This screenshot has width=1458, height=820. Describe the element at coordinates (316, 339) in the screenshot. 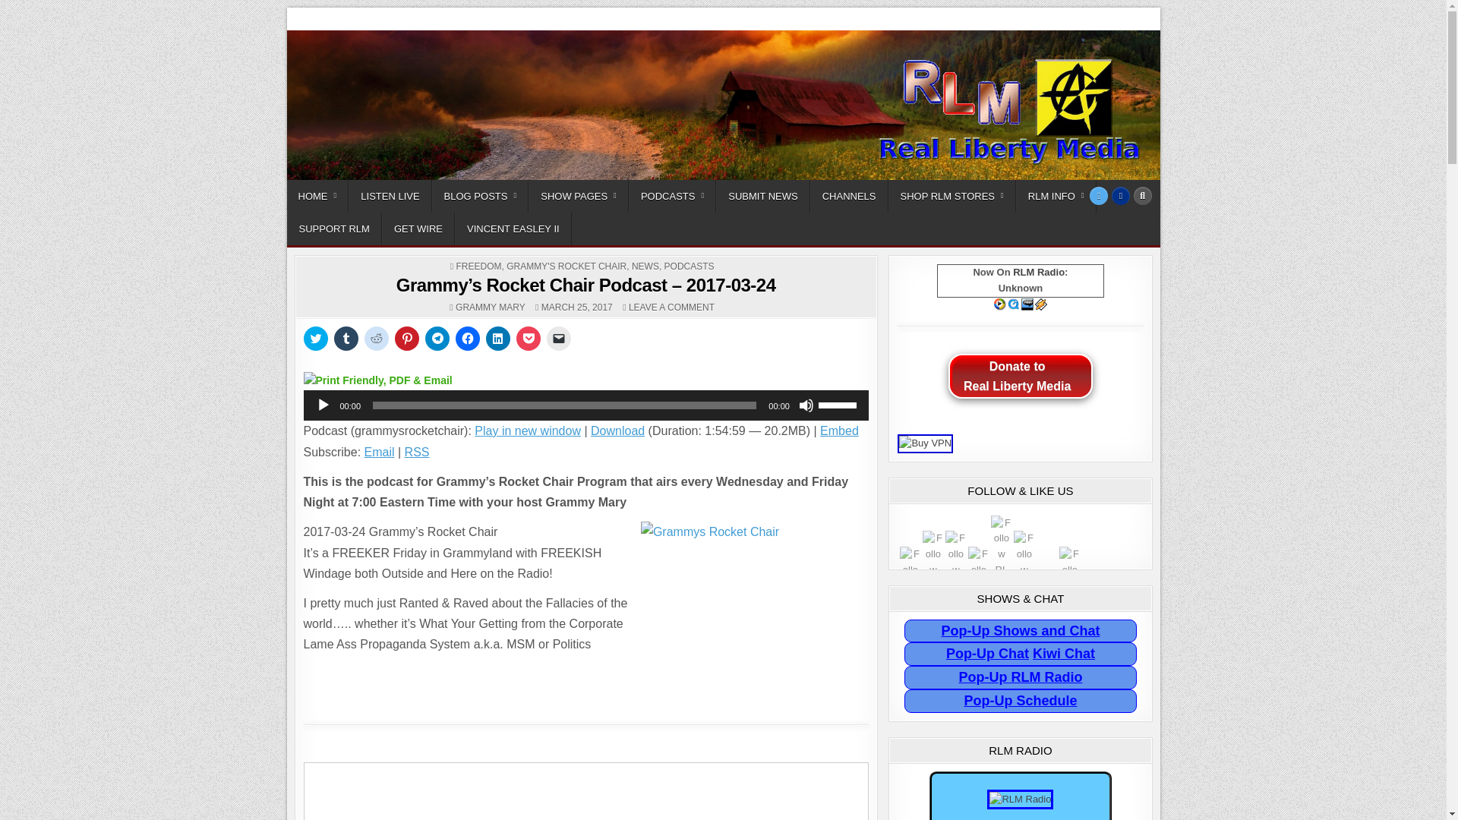

I see `Click to share on Twitter` at that location.